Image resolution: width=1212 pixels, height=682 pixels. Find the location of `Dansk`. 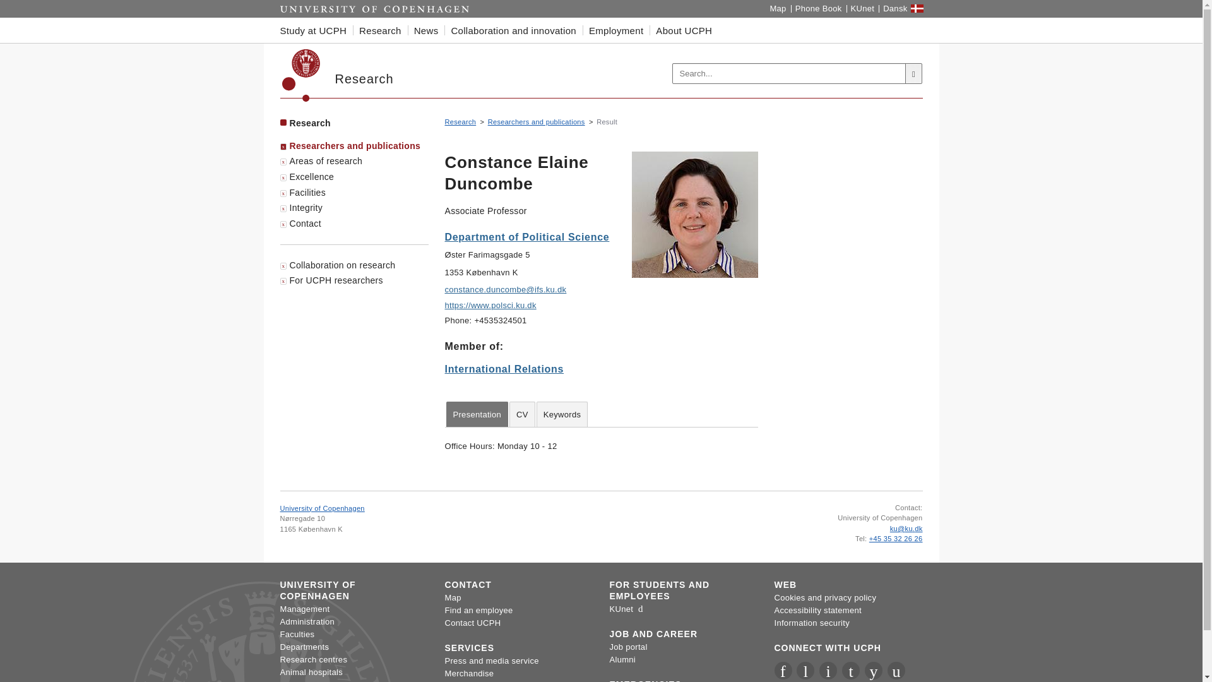

Dansk is located at coordinates (895, 9).